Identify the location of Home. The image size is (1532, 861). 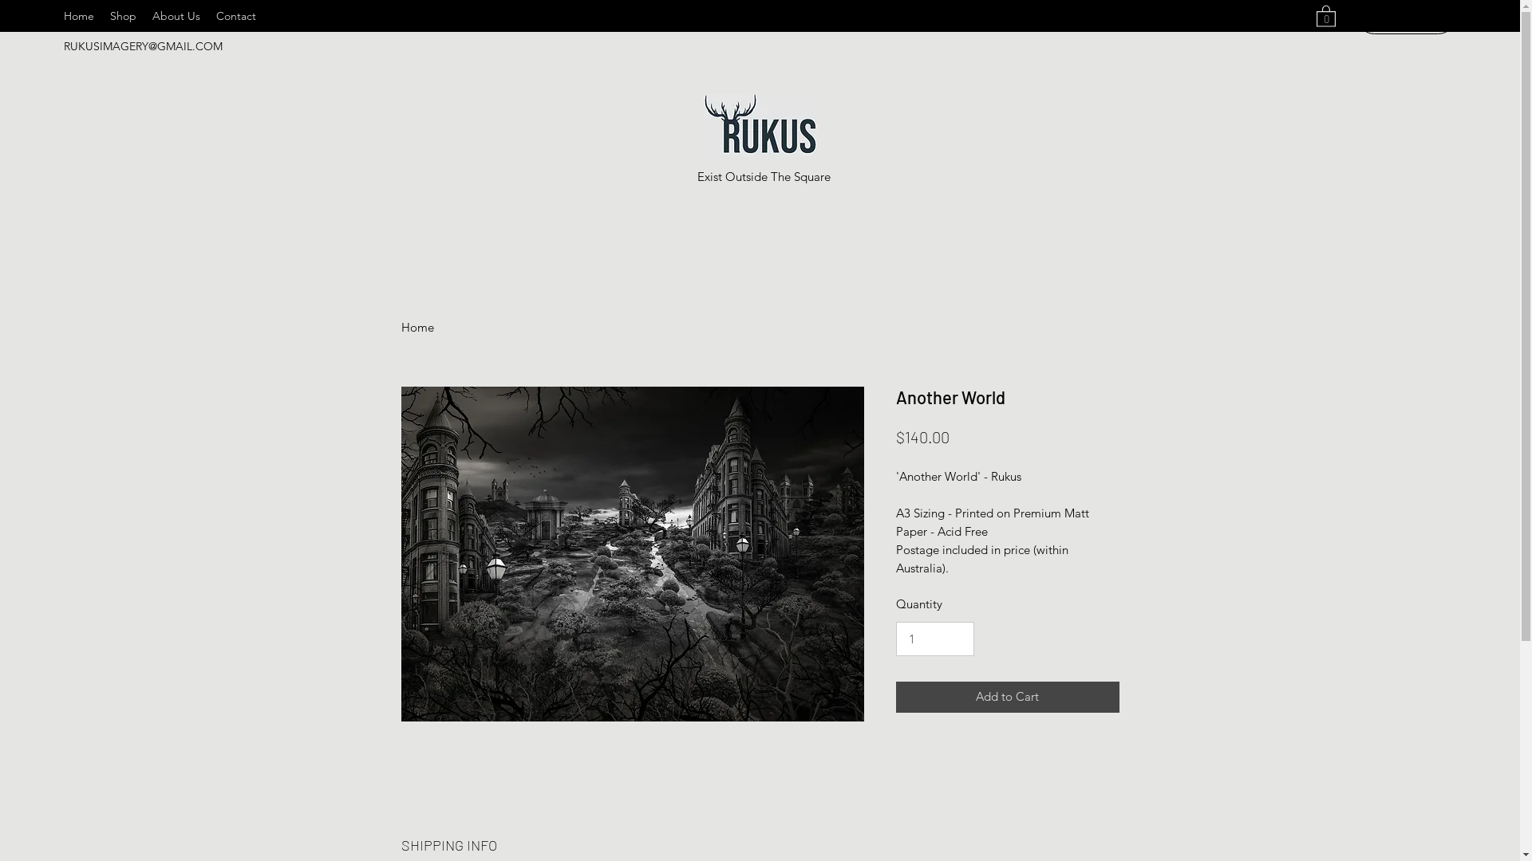
(417, 327).